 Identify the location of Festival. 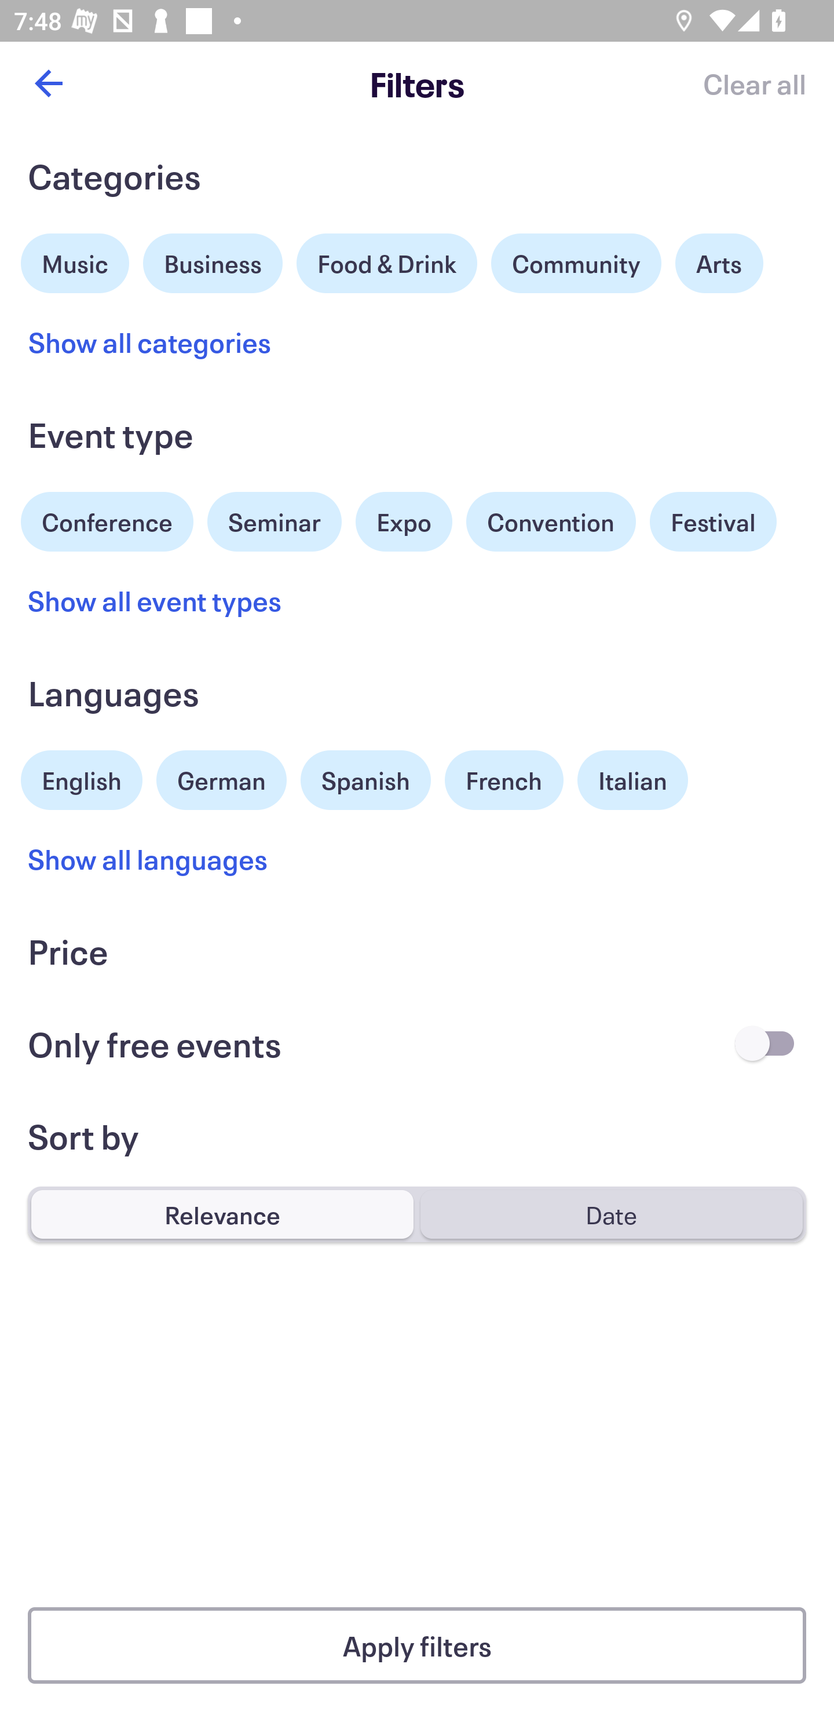
(712, 521).